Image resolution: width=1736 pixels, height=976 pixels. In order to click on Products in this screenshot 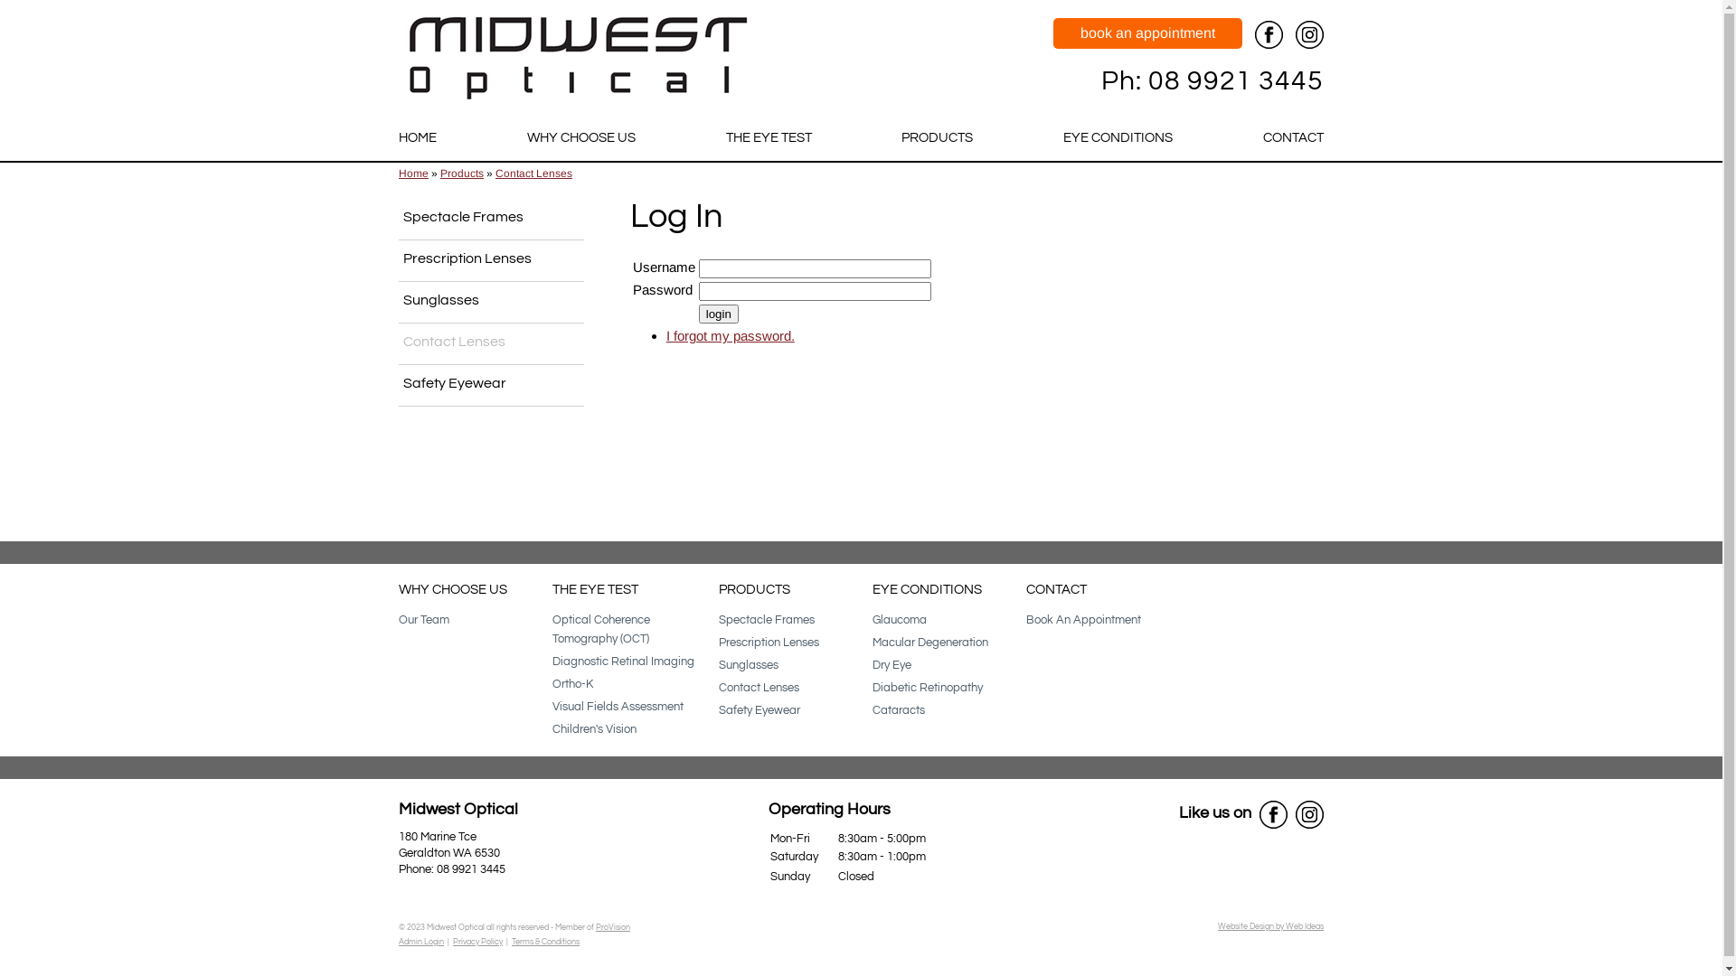, I will do `click(462, 174)`.